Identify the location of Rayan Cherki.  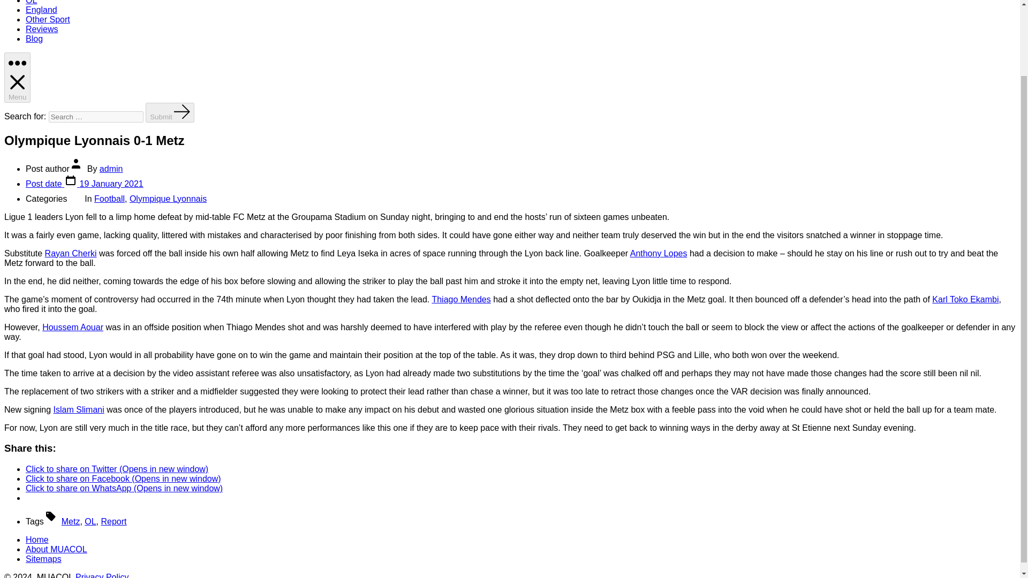
(71, 253).